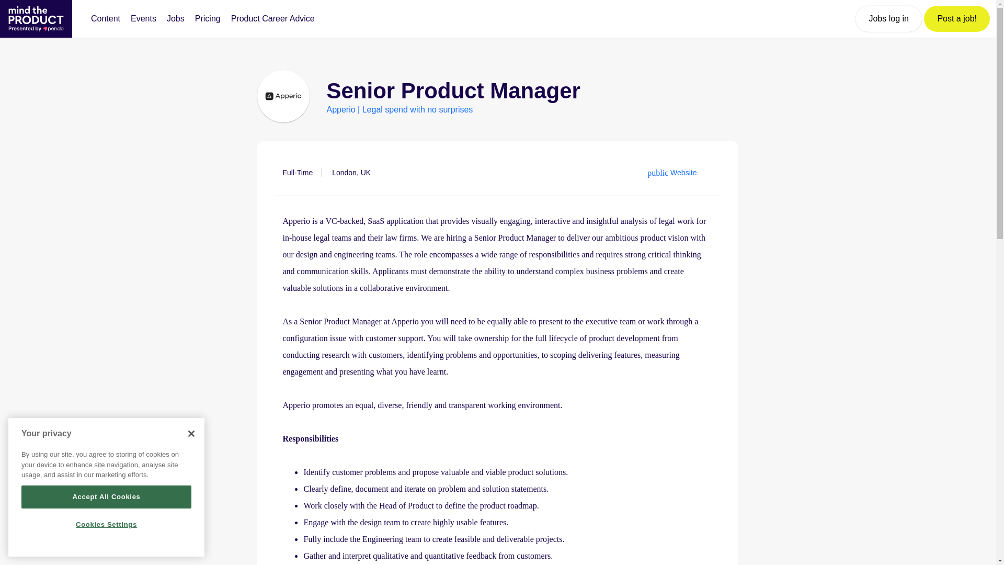  Describe the element at coordinates (106, 18) in the screenshot. I see `Content` at that location.